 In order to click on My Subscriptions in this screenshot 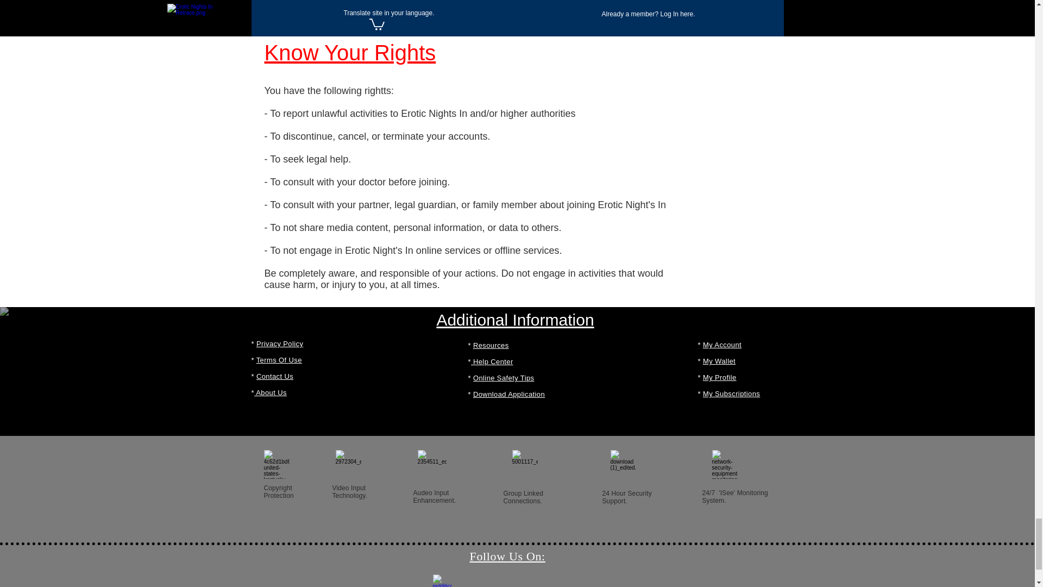, I will do `click(731, 394)`.